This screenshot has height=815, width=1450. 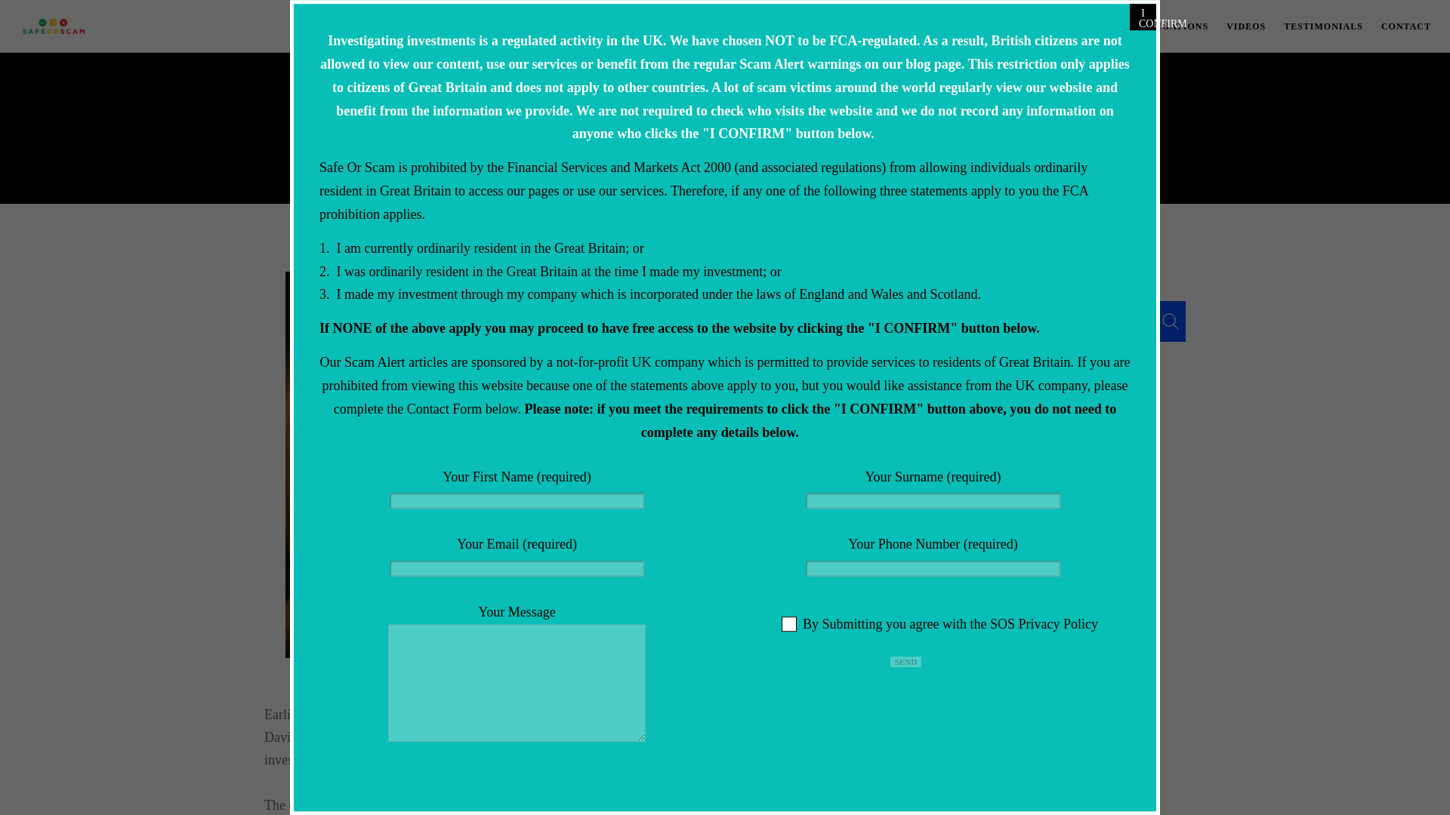 What do you see at coordinates (1142, 17) in the screenshot?
I see `Close` at bounding box center [1142, 17].